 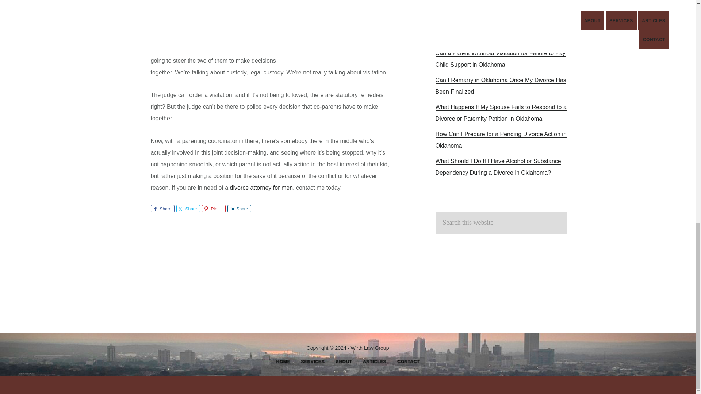 I want to click on Share, so click(x=162, y=209).